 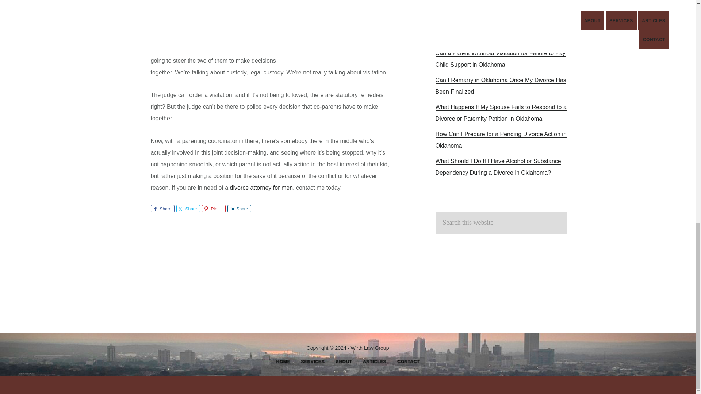 I want to click on Share, so click(x=162, y=209).